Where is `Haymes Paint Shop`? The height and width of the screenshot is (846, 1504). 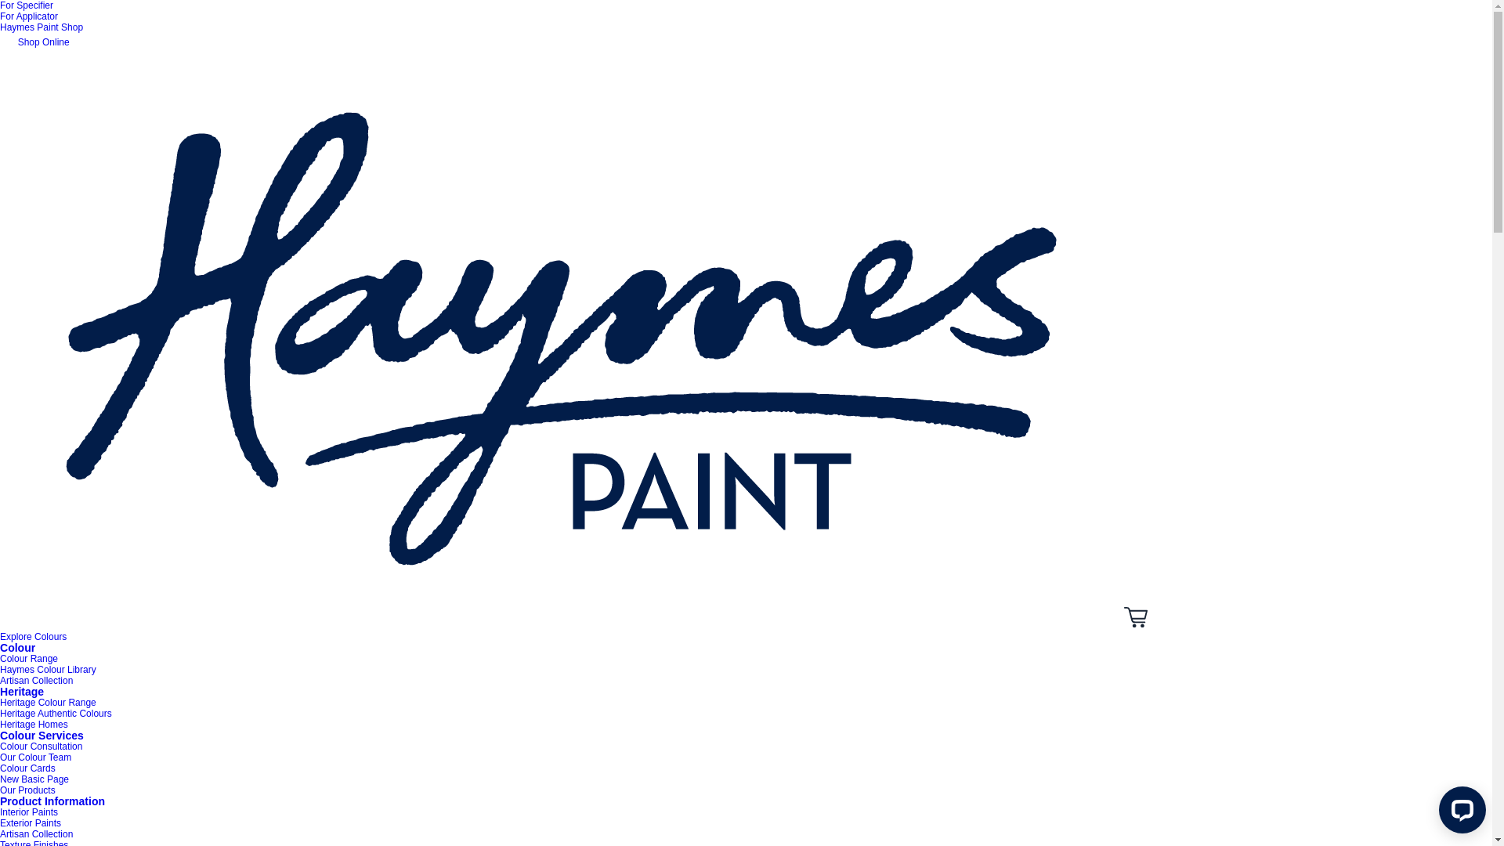 Haymes Paint Shop is located at coordinates (42, 27).